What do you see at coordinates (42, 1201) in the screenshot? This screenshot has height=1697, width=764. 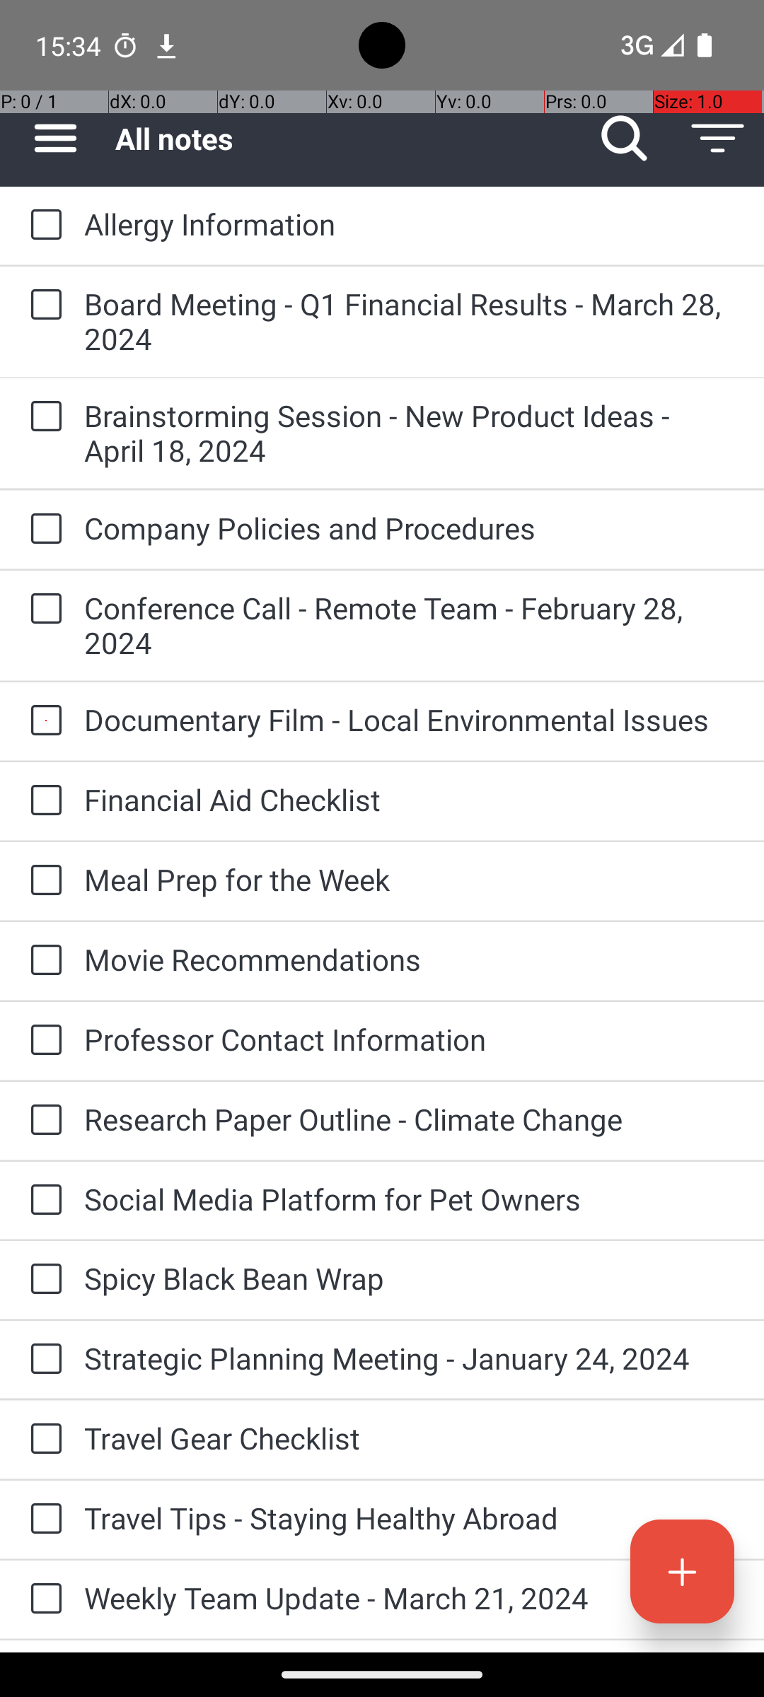 I see `to-do: Social Media Platform for Pet Owners` at bounding box center [42, 1201].